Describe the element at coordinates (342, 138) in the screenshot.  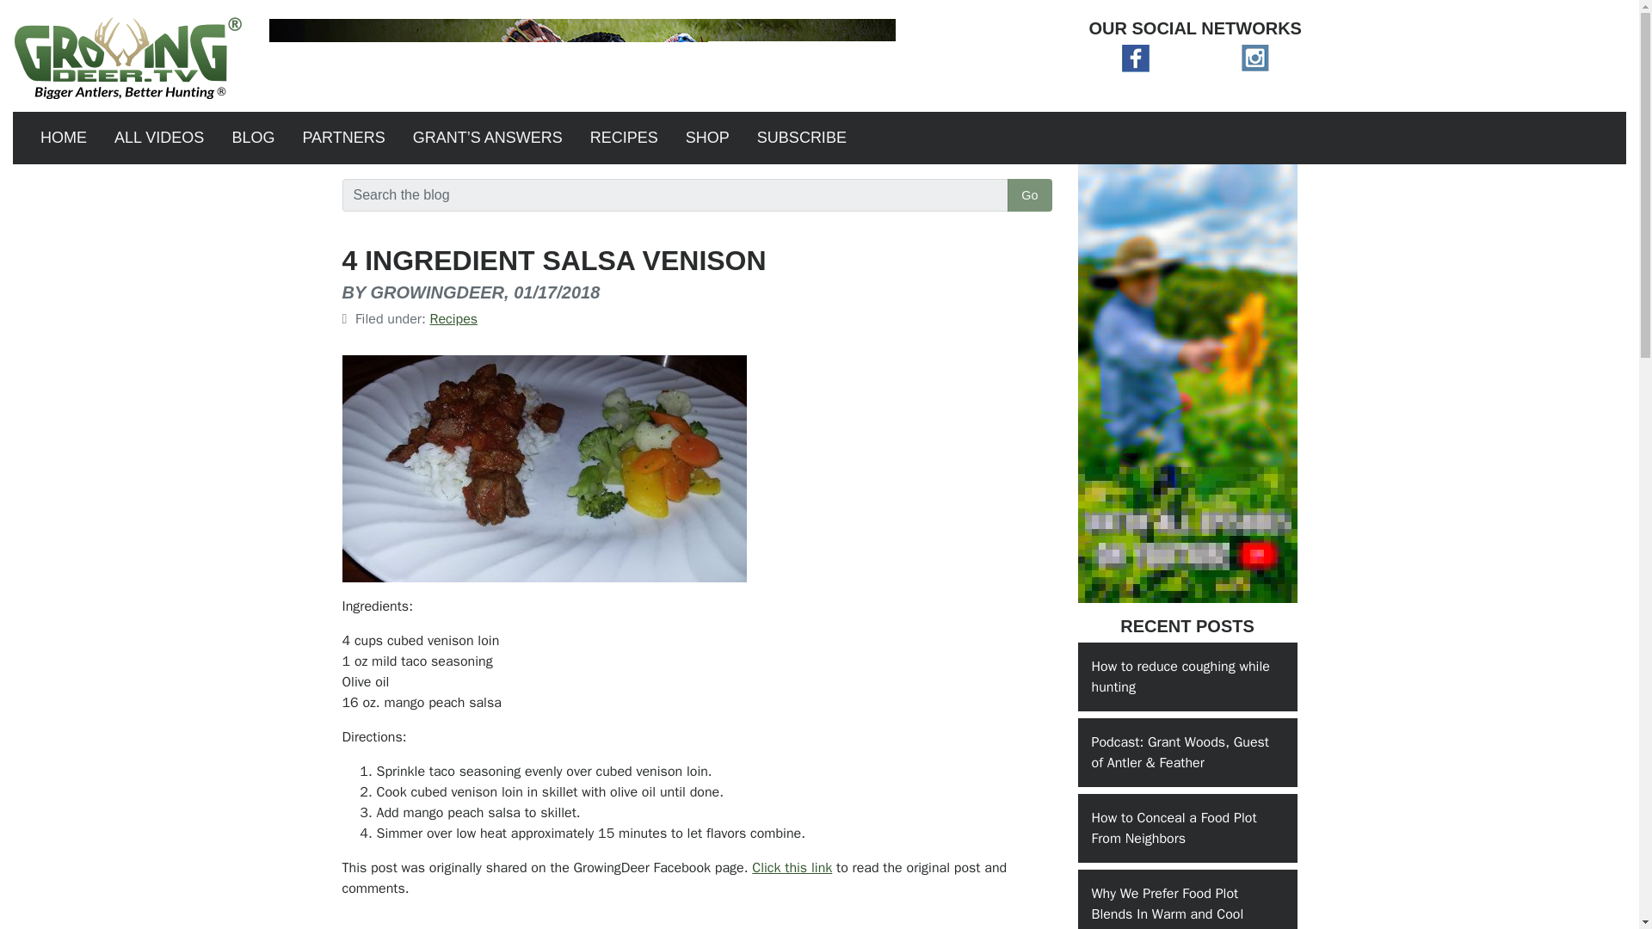
I see `PARTNERS` at that location.